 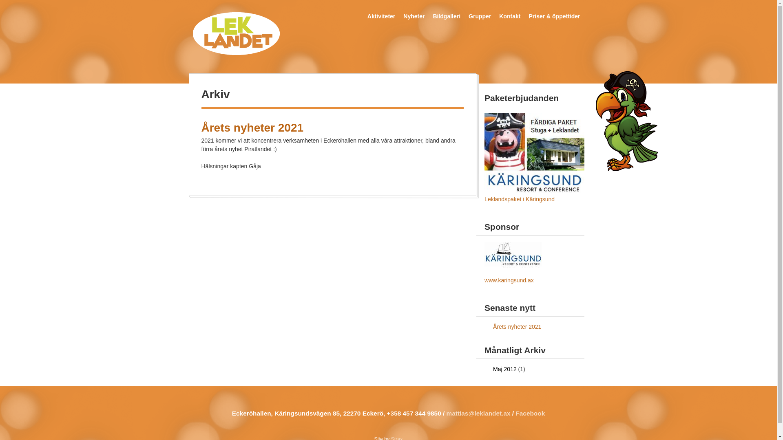 What do you see at coordinates (530, 413) in the screenshot?
I see `Facebook` at bounding box center [530, 413].